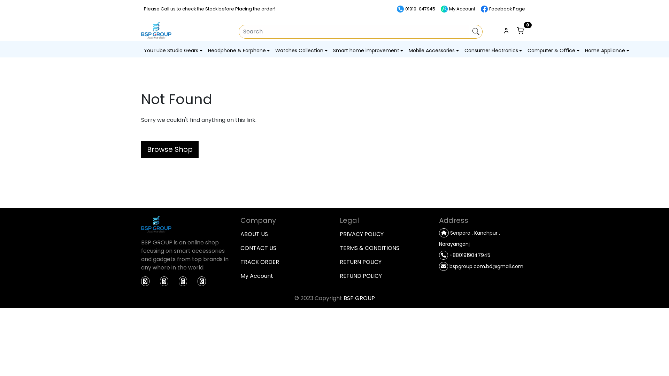 Image resolution: width=669 pixels, height=376 pixels. Describe the element at coordinates (553, 51) in the screenshot. I see `Computer & Office` at that location.